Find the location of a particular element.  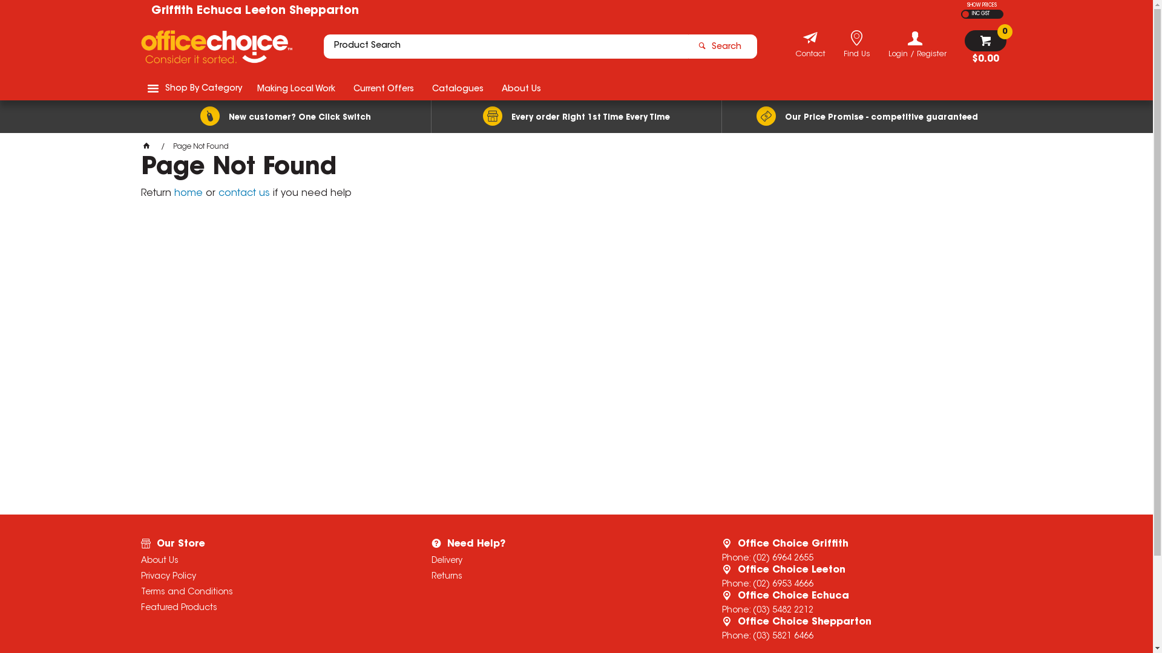

INC GST is located at coordinates (979, 15).